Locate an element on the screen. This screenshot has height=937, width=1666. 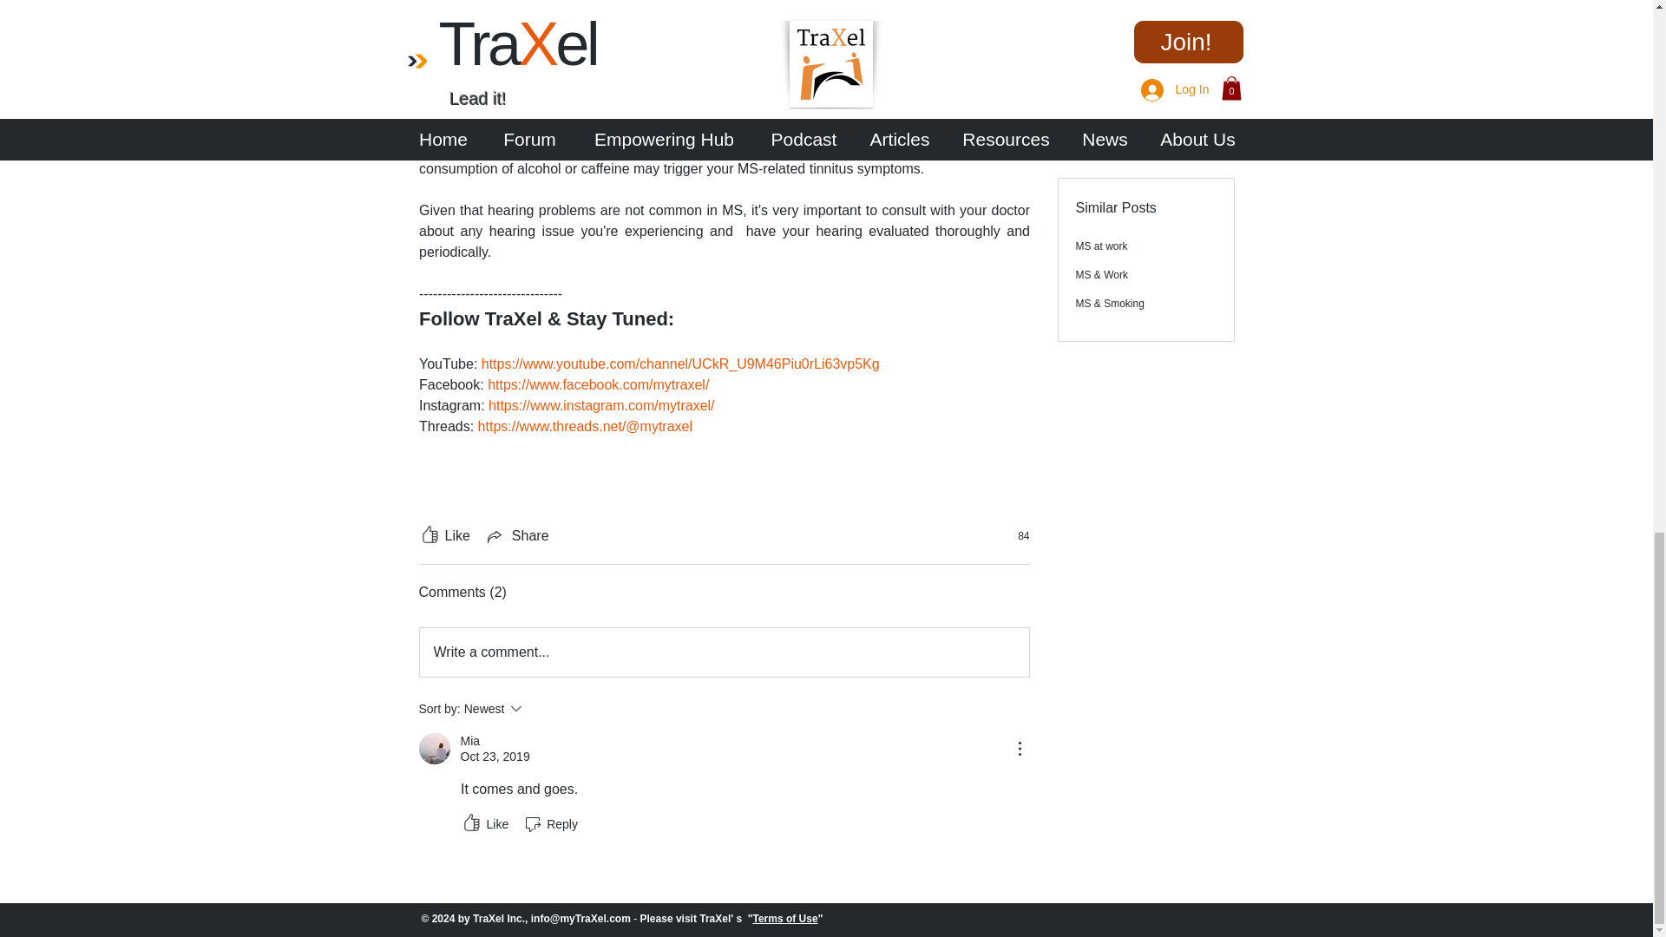
stress is located at coordinates (810, 147).